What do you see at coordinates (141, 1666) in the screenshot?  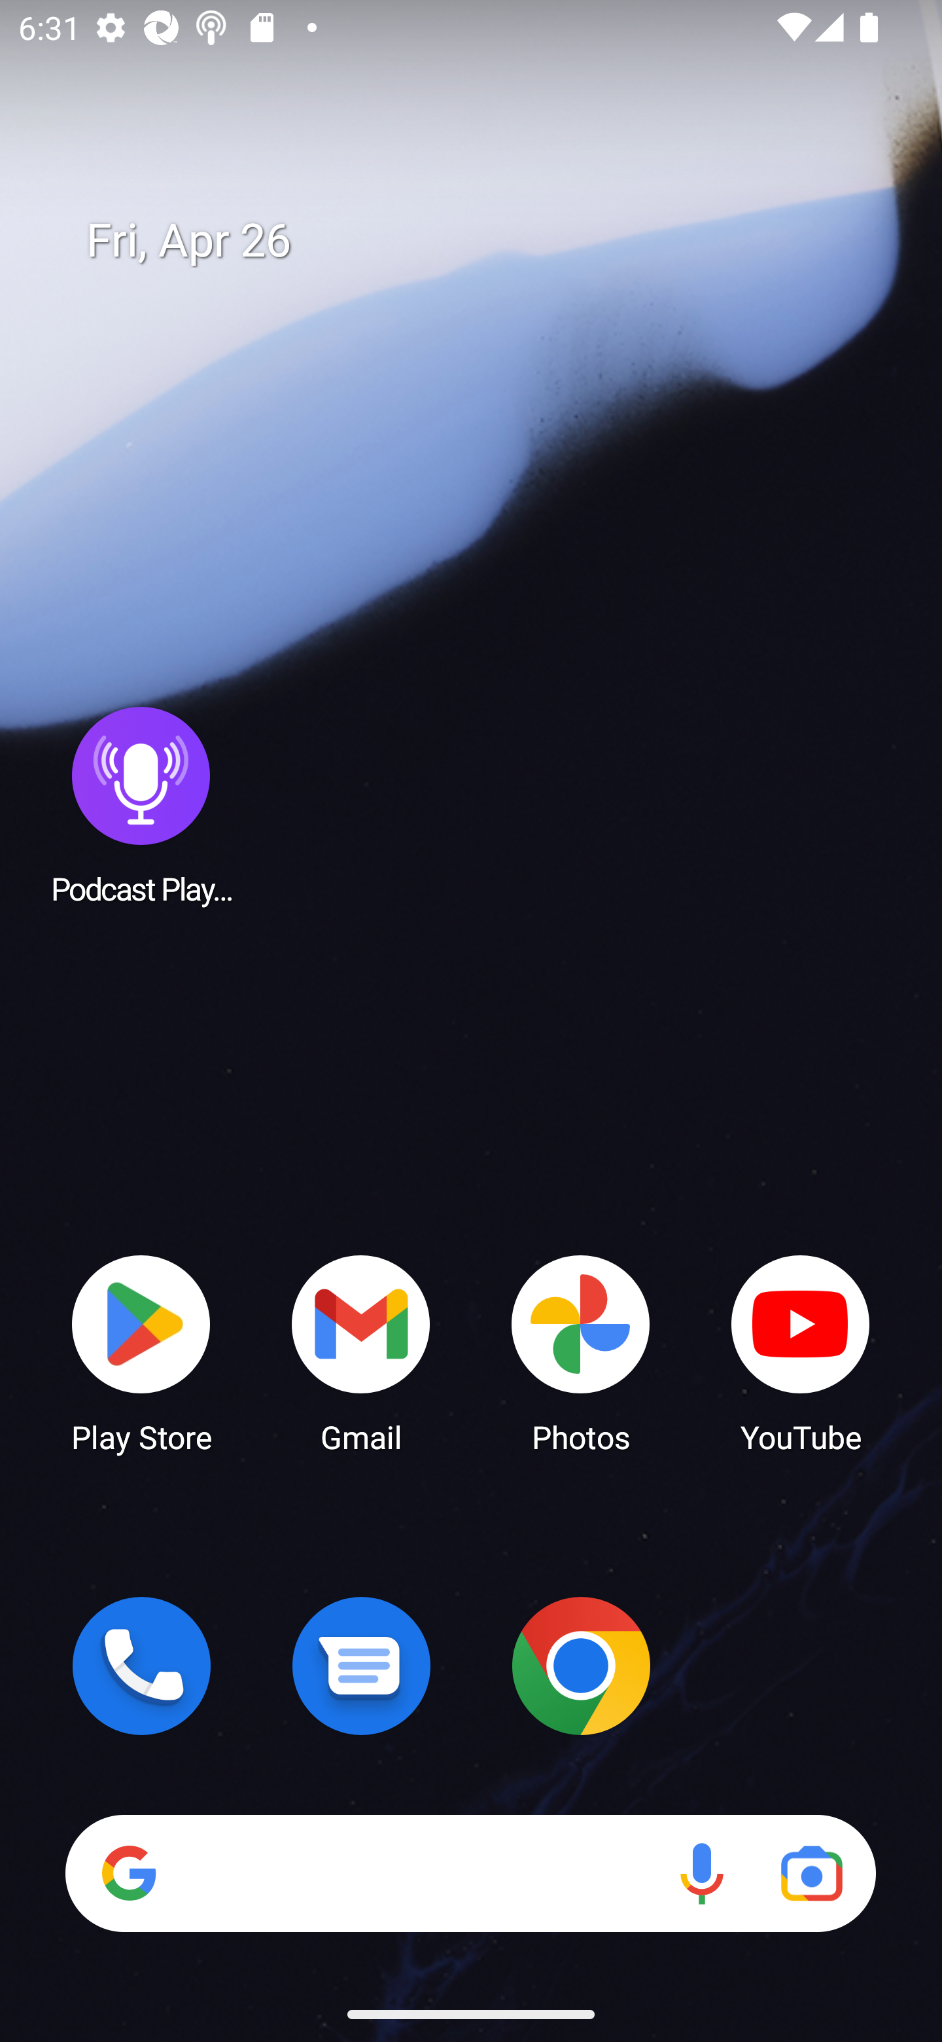 I see `Phone` at bounding box center [141, 1666].